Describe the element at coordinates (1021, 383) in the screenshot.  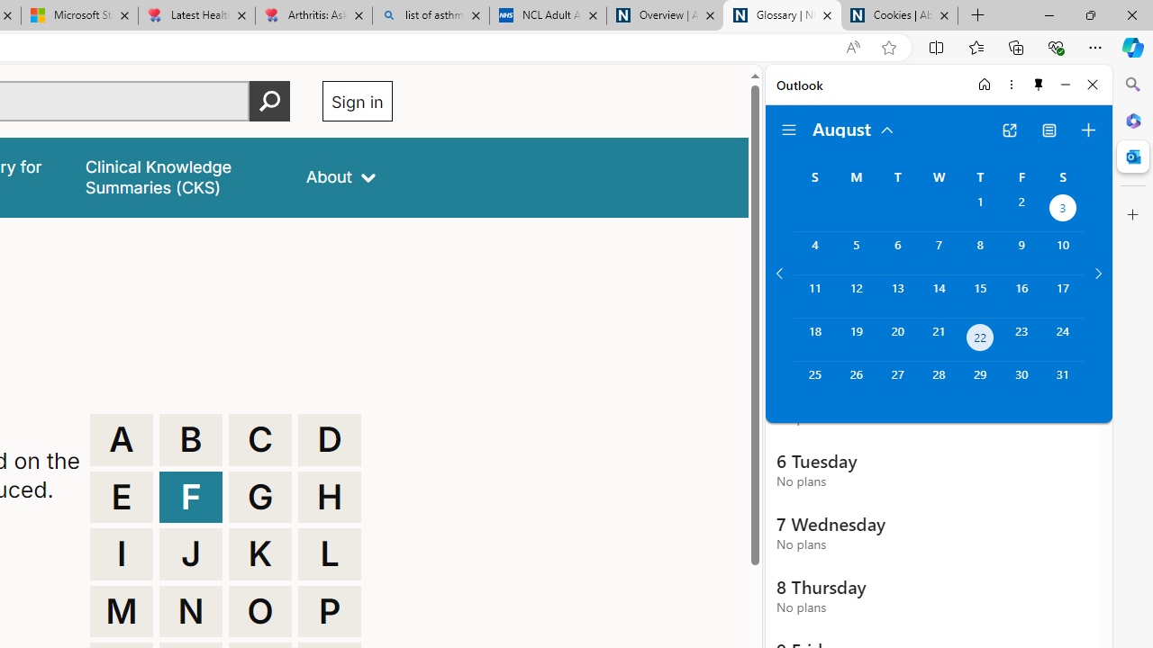
I see `Friday, August 30, 2024. ` at that location.